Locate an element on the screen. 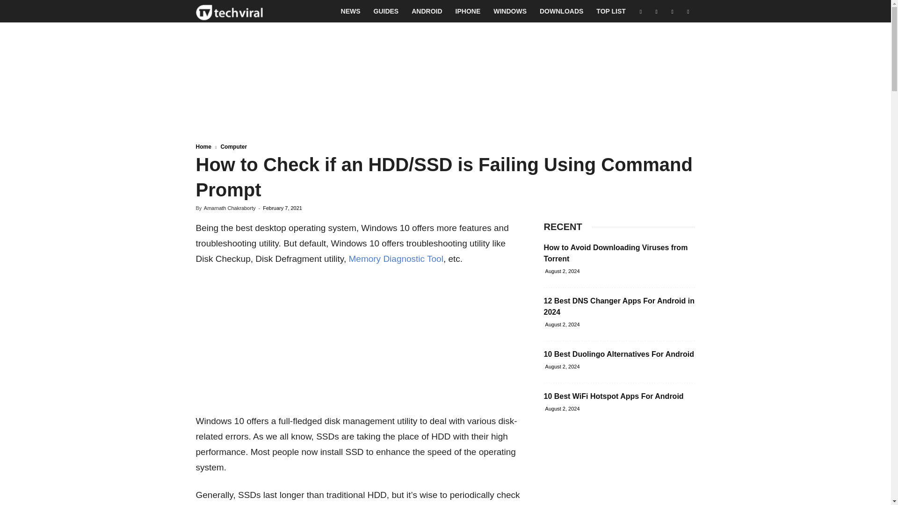 The height and width of the screenshot is (505, 898). TechViral is located at coordinates (229, 11).